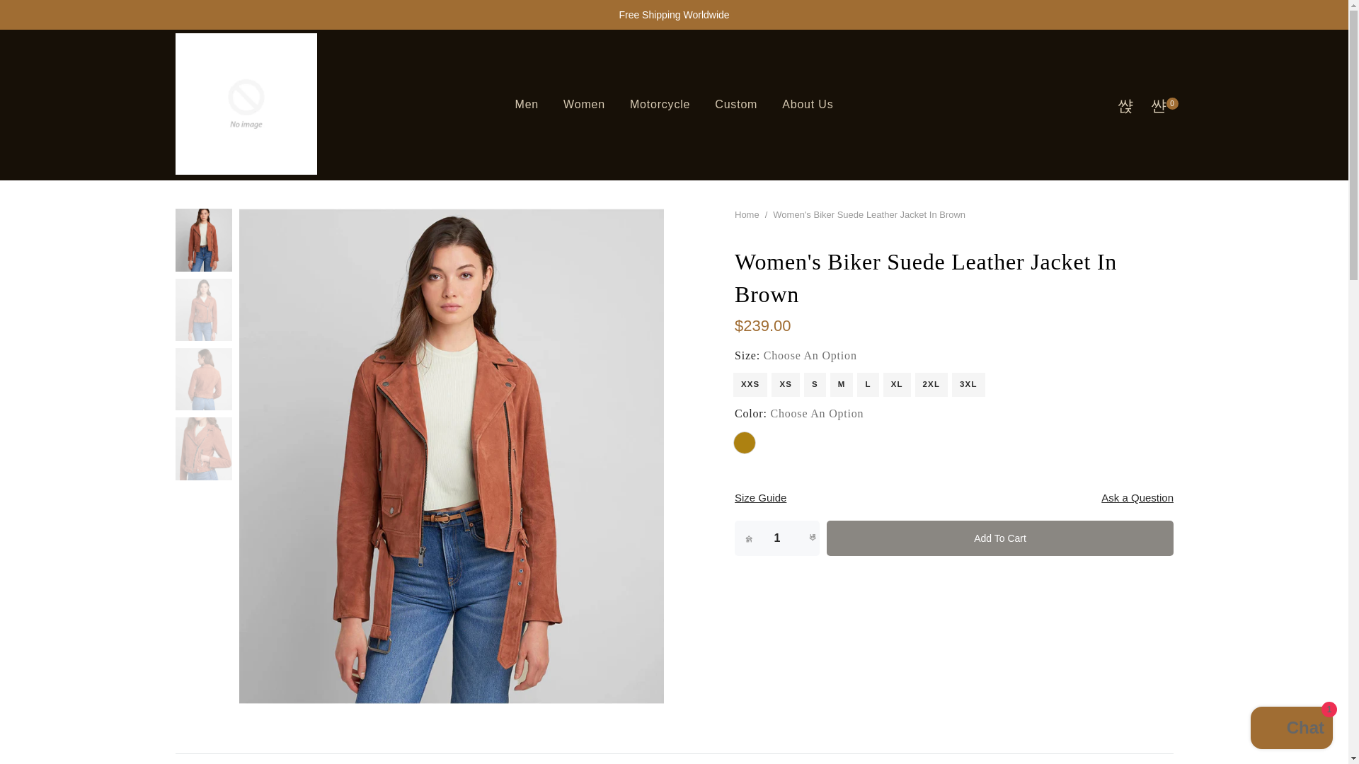 The width and height of the screenshot is (1359, 764). What do you see at coordinates (999, 538) in the screenshot?
I see `Add To Cart` at bounding box center [999, 538].